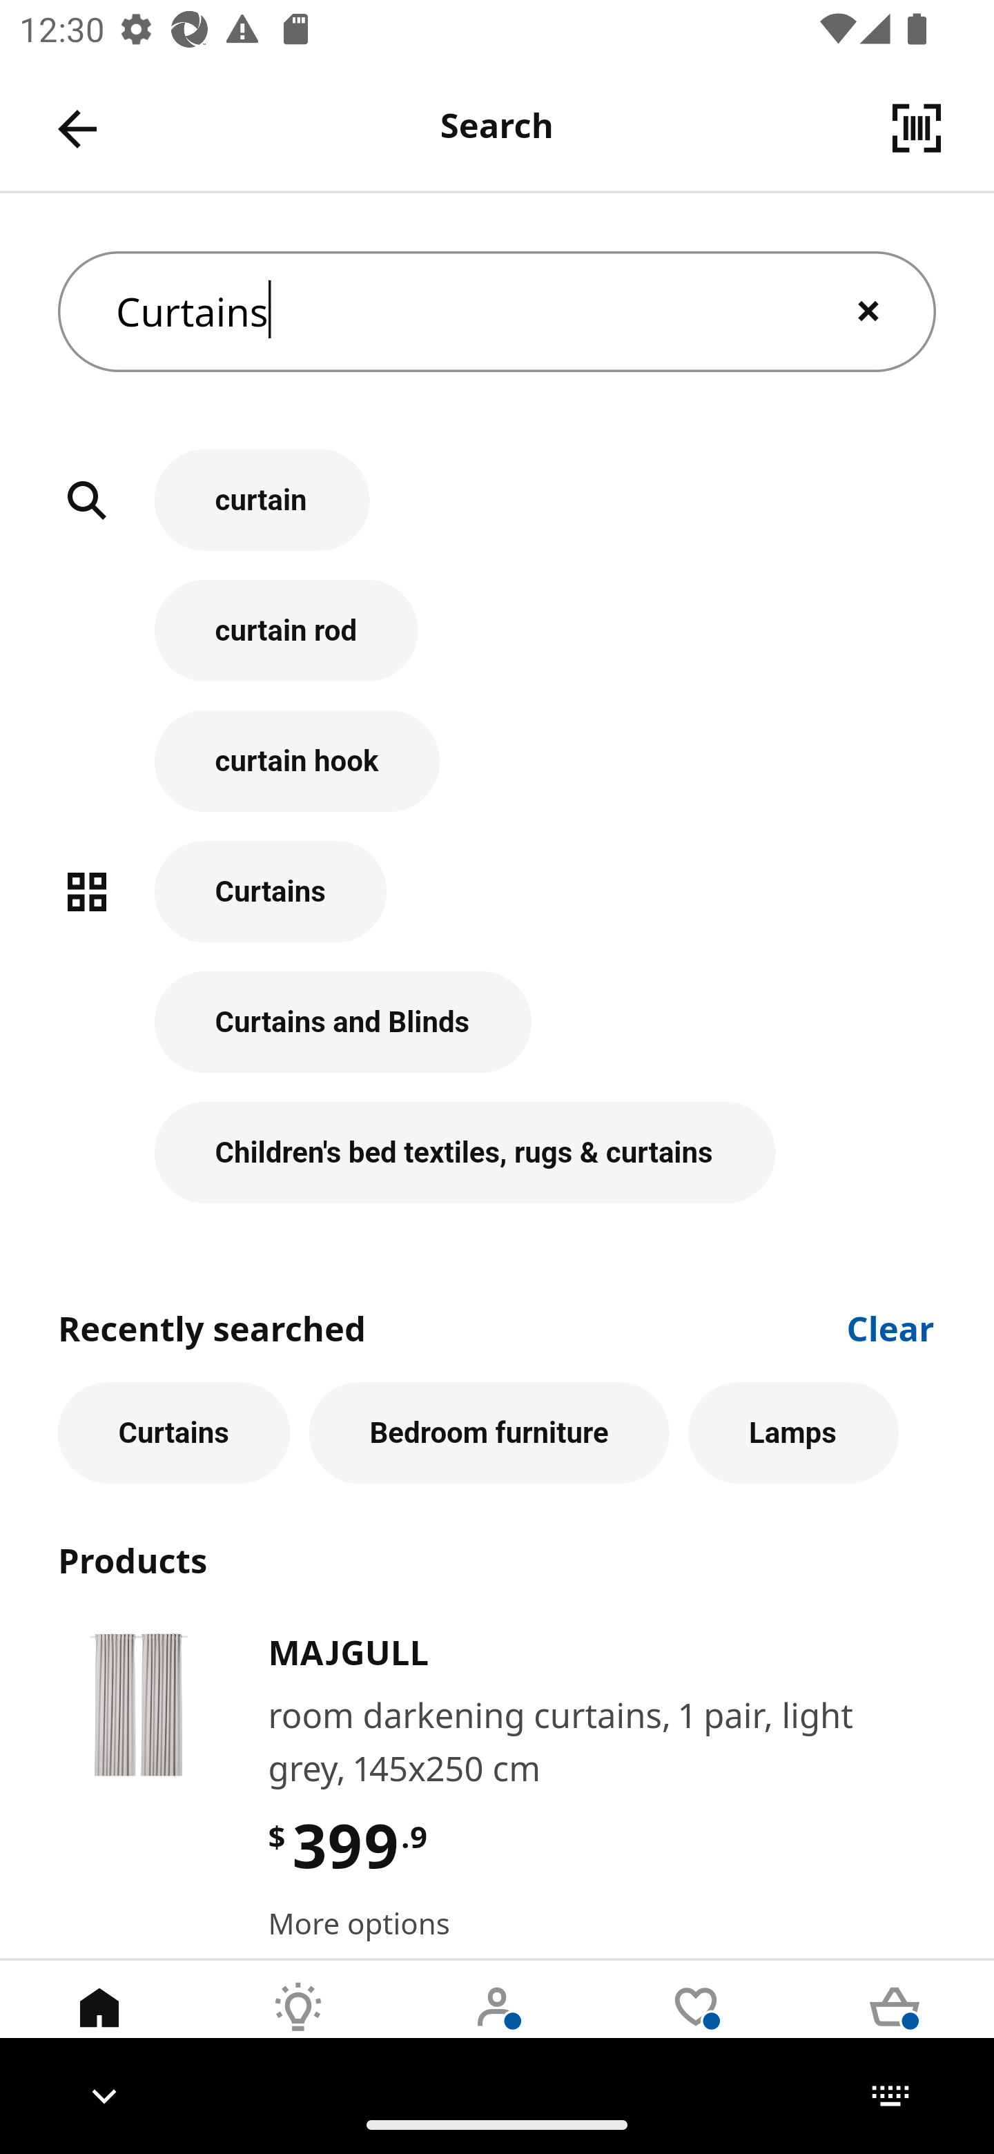 The image size is (994, 2154). What do you see at coordinates (895, 2028) in the screenshot?
I see `Cart
Tab 5 of 5` at bounding box center [895, 2028].